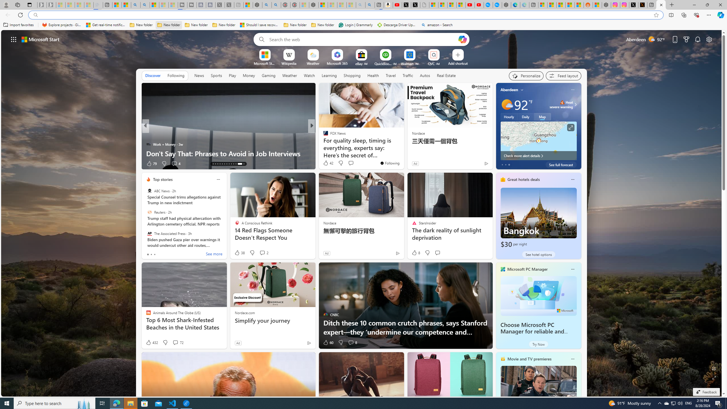 This screenshot has height=409, width=727. Describe the element at coordinates (215, 164) in the screenshot. I see `AutomationID: tab-14` at that location.